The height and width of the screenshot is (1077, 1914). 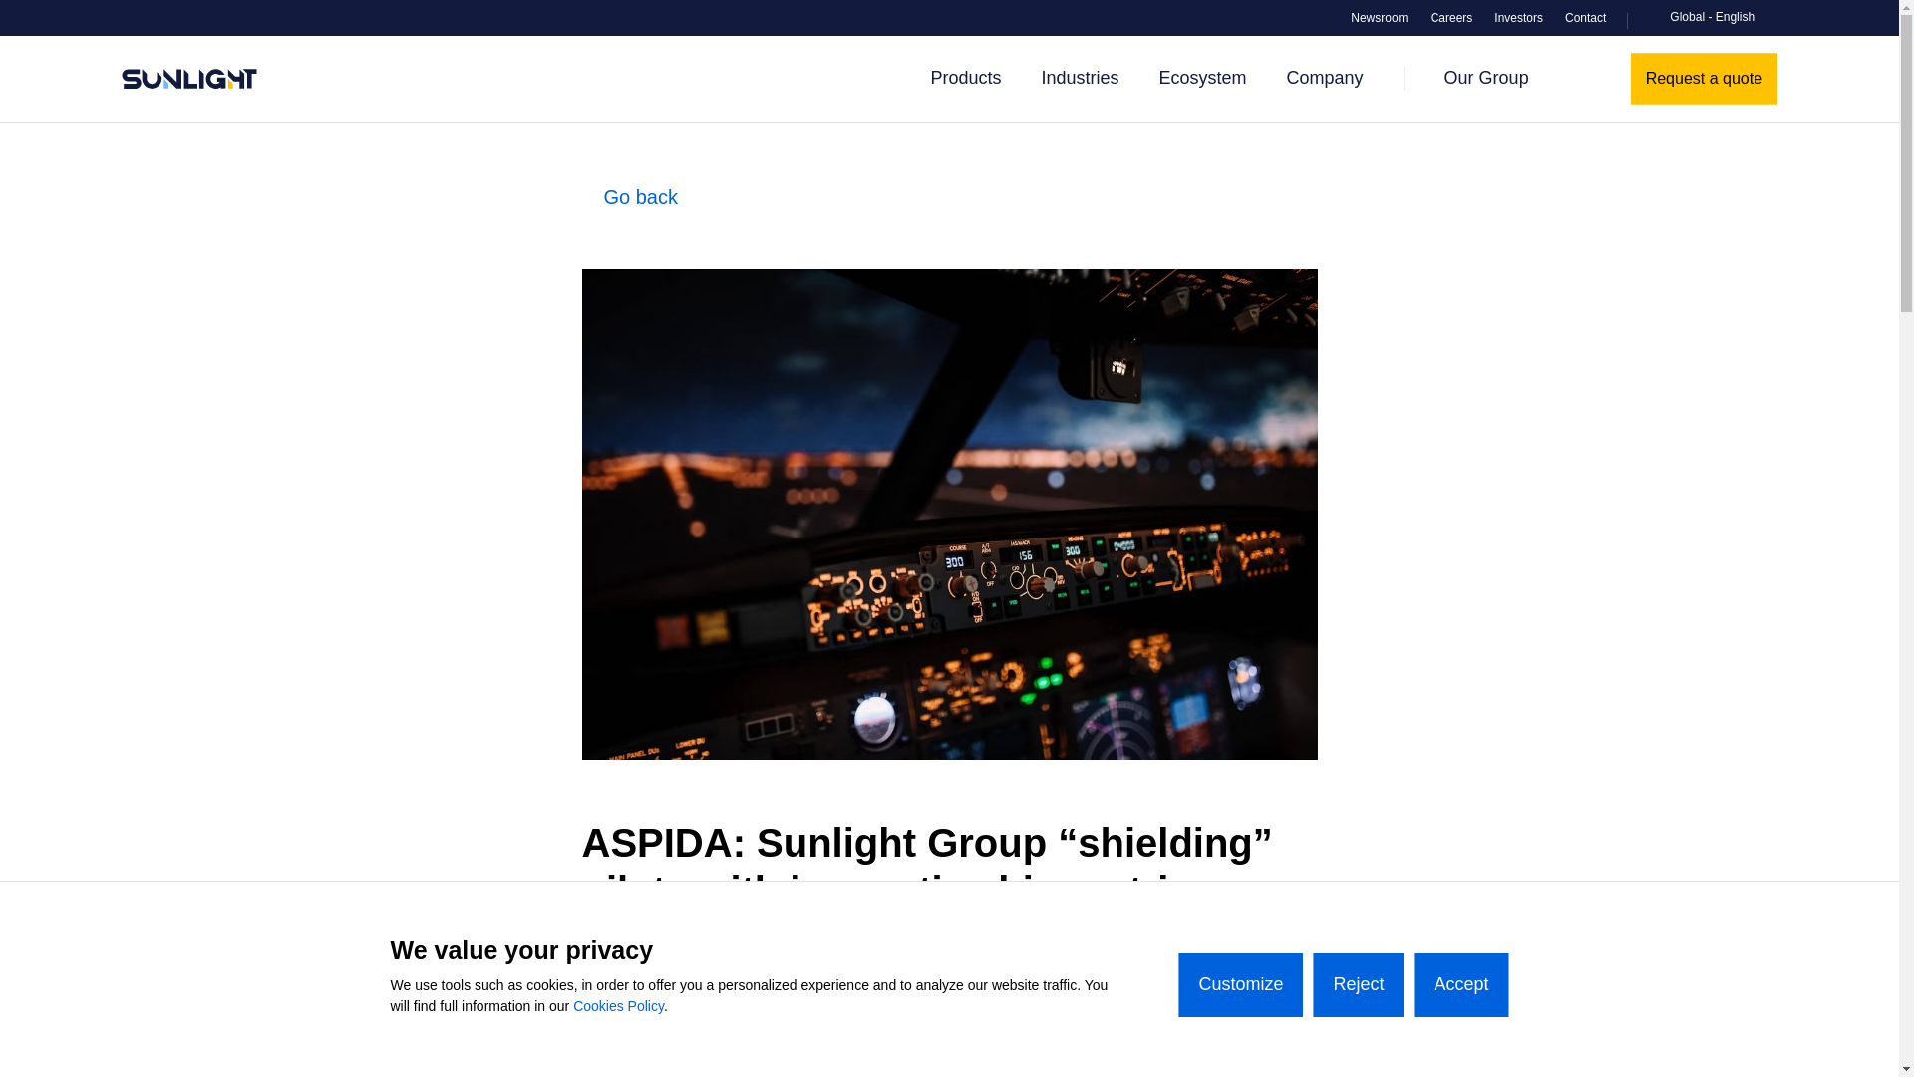 I want to click on Company, so click(x=1324, y=78).